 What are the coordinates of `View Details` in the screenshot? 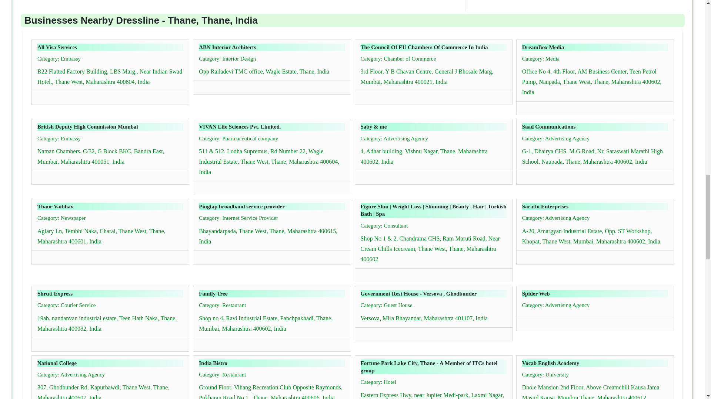 It's located at (526, 106).